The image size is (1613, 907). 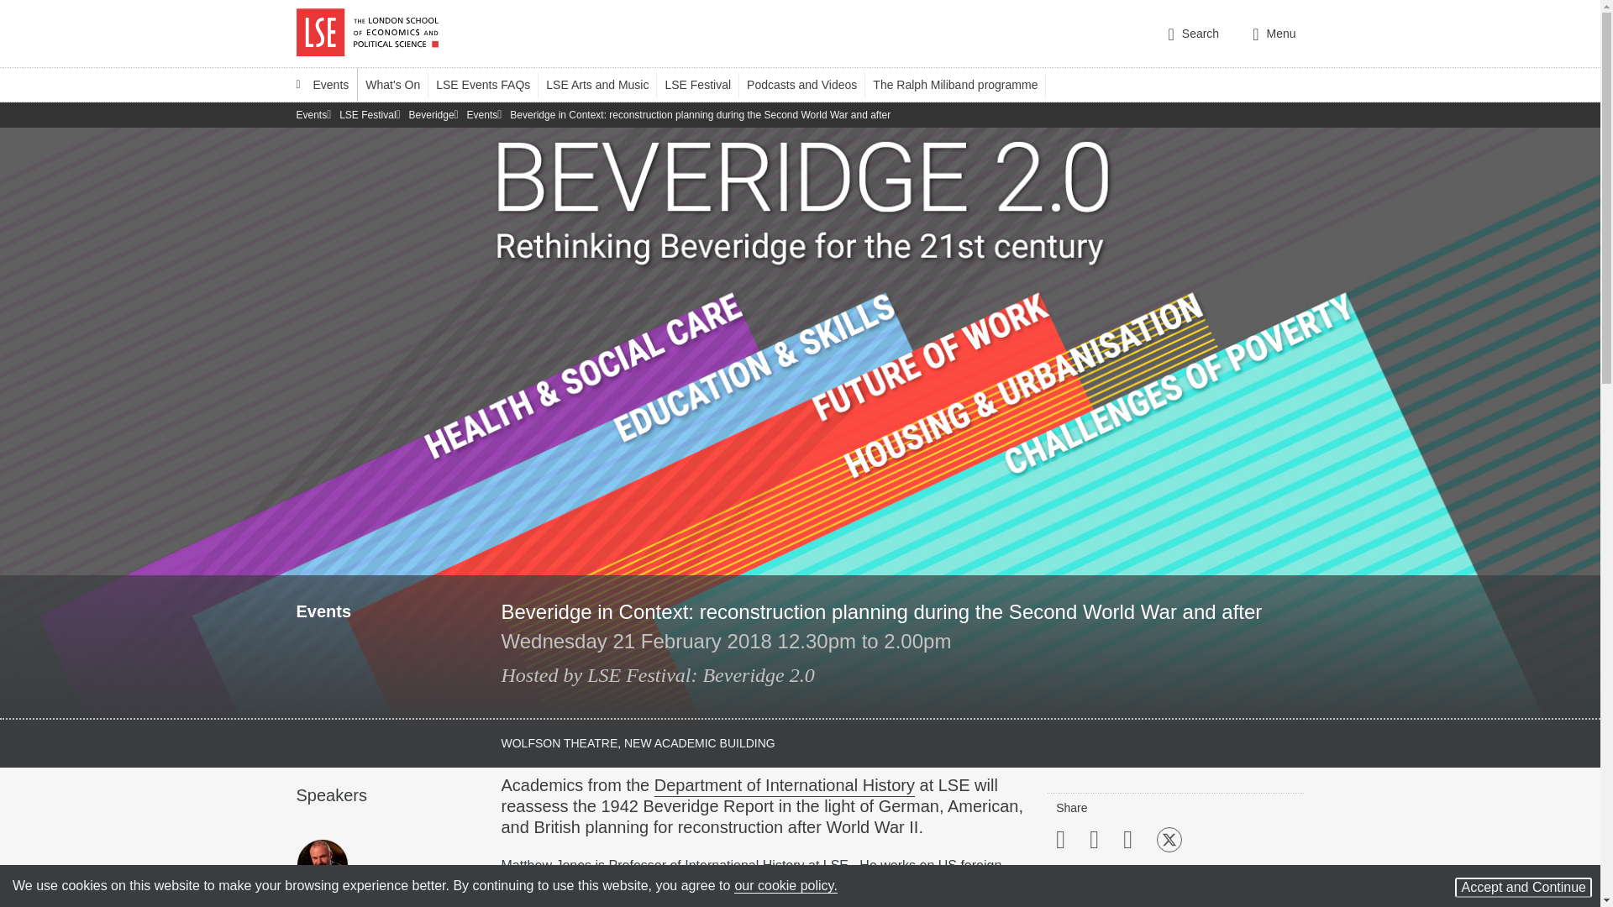 I want to click on LSE Events FAQ, so click(x=491, y=84).